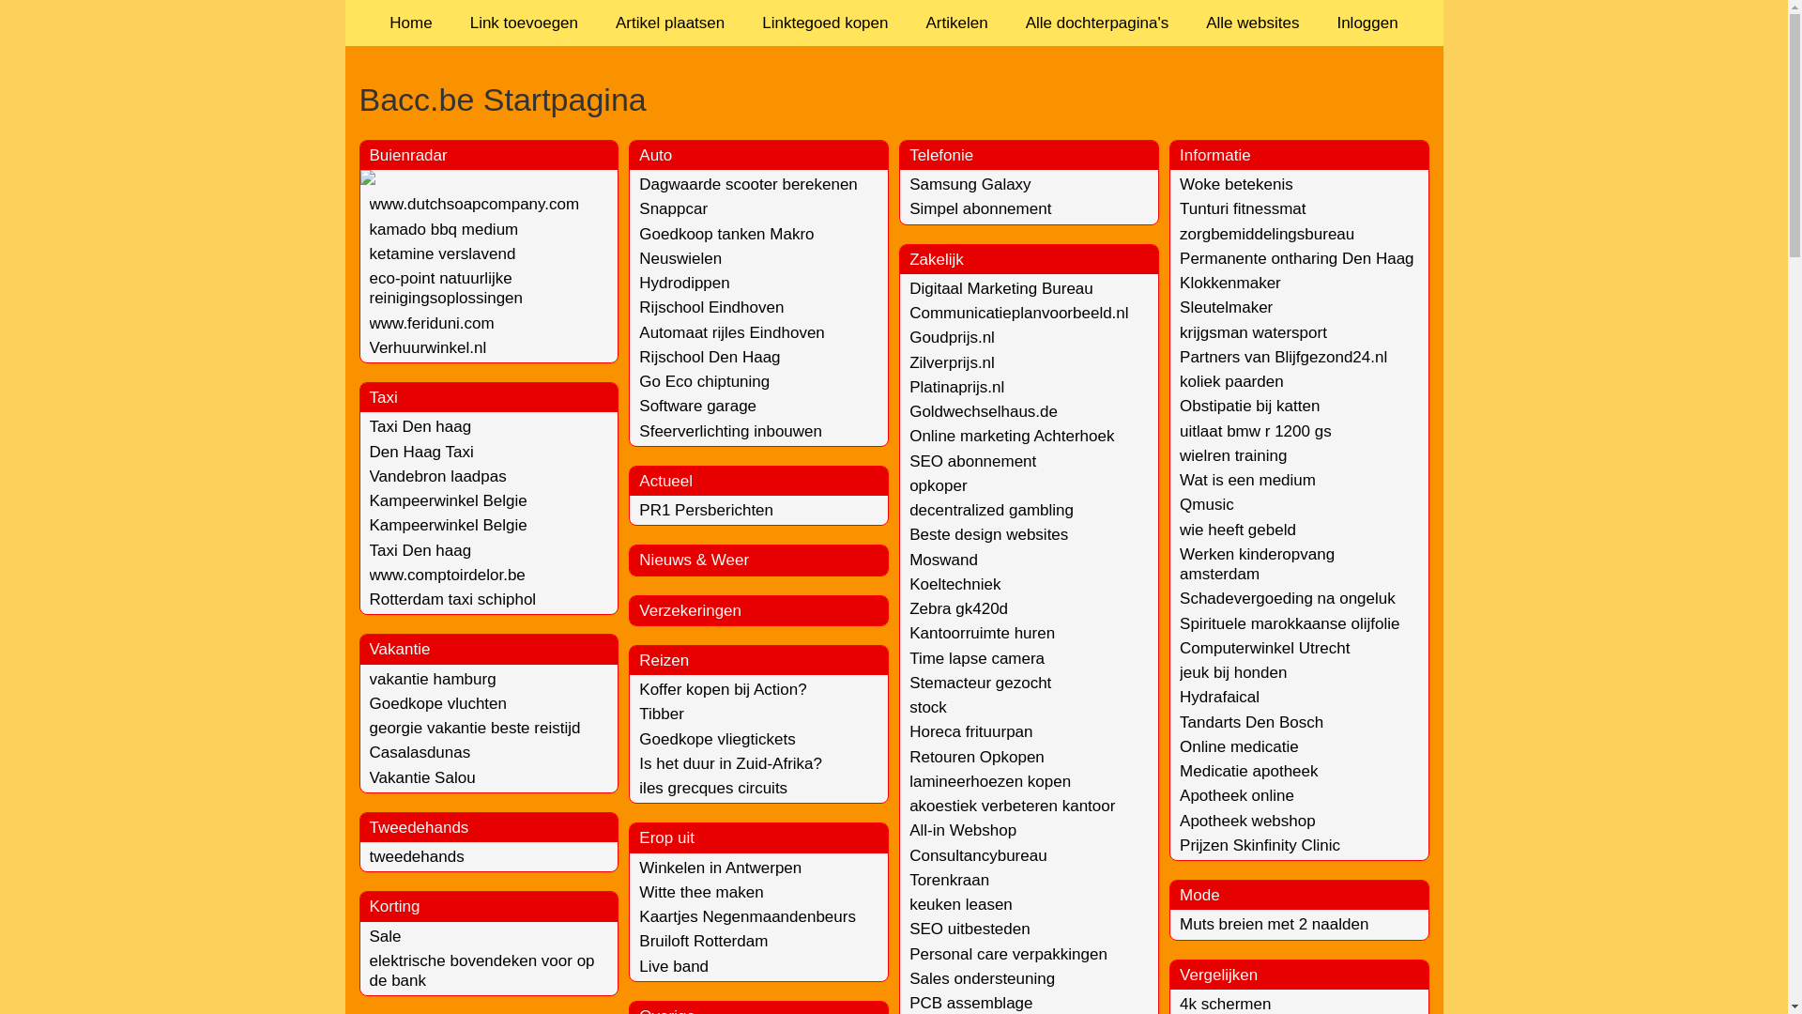 The width and height of the screenshot is (1802, 1014). Describe the element at coordinates (1237, 184) in the screenshot. I see `Woke betekenis` at that location.